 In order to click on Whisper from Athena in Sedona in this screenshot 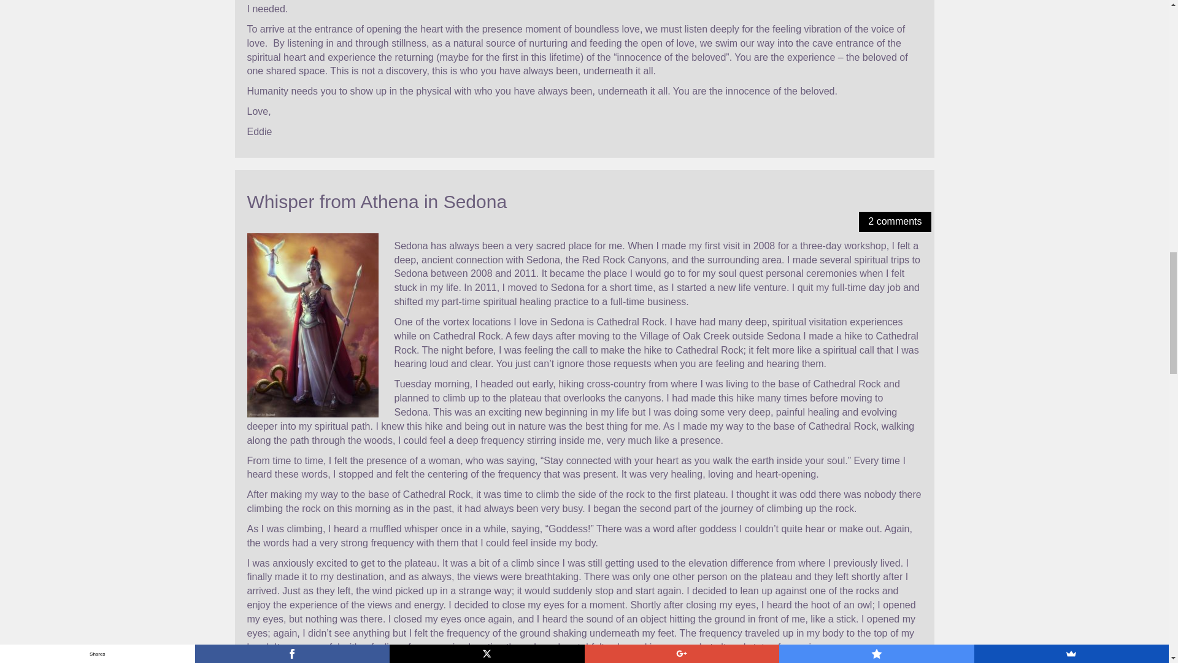, I will do `click(376, 201)`.